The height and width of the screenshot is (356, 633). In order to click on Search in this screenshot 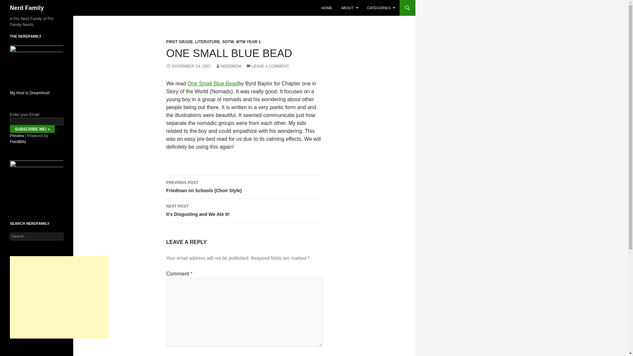, I will do `click(13, 4)`.